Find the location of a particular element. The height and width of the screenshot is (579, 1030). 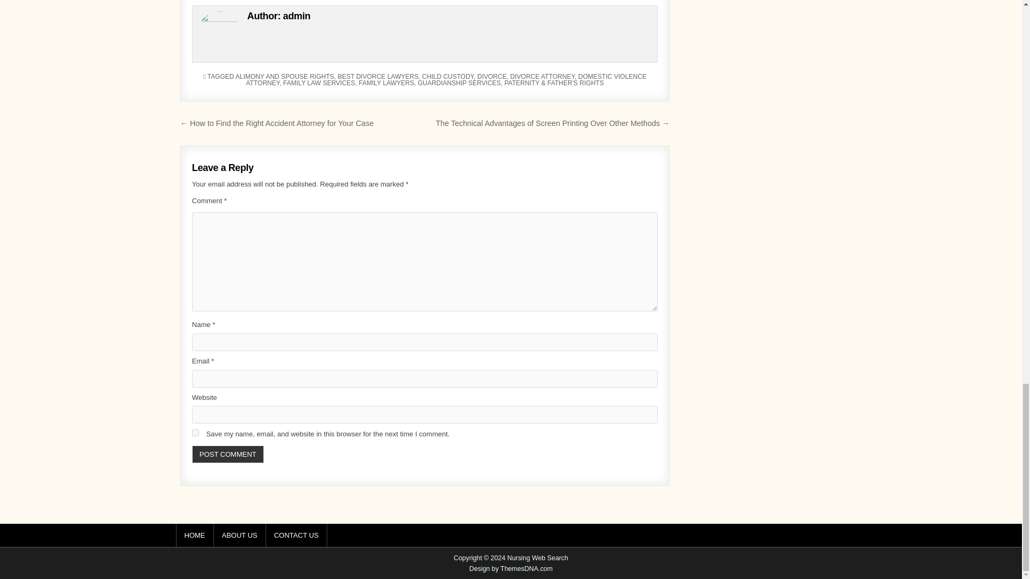

DOMESTIC VIOLENCE ATTORNEY is located at coordinates (446, 80).